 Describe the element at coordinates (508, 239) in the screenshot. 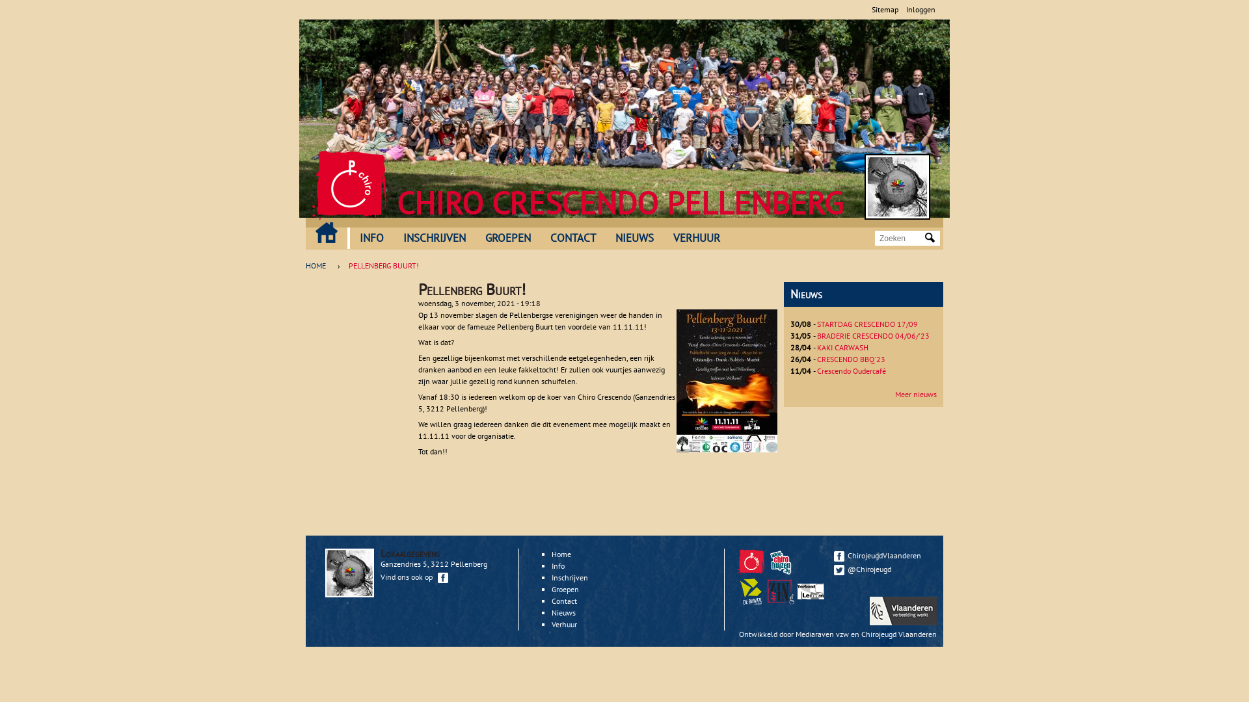

I see `GROEPEN` at that location.